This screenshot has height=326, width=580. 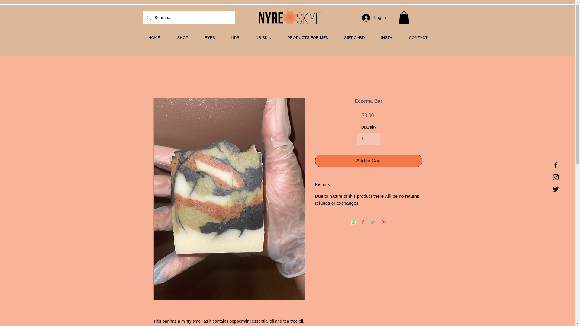 I want to click on NS SKIN, so click(x=263, y=38).